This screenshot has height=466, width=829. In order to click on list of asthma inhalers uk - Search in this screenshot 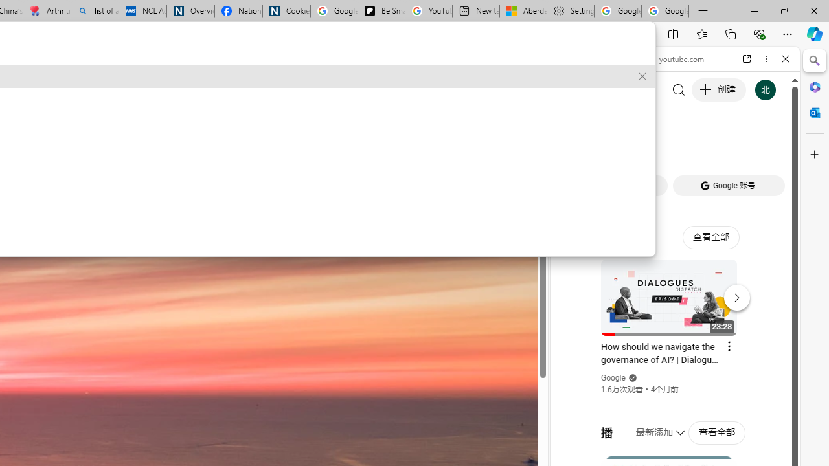, I will do `click(95, 12)`.